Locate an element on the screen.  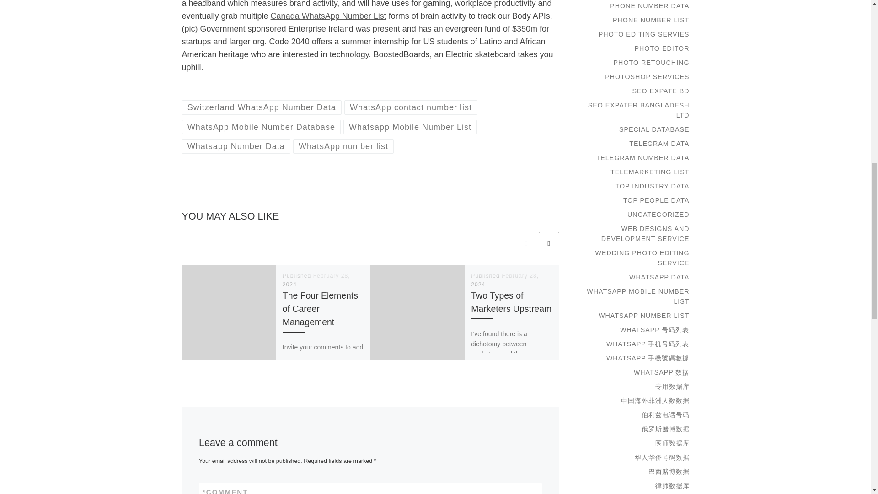
Previous related articles is located at coordinates (526, 242).